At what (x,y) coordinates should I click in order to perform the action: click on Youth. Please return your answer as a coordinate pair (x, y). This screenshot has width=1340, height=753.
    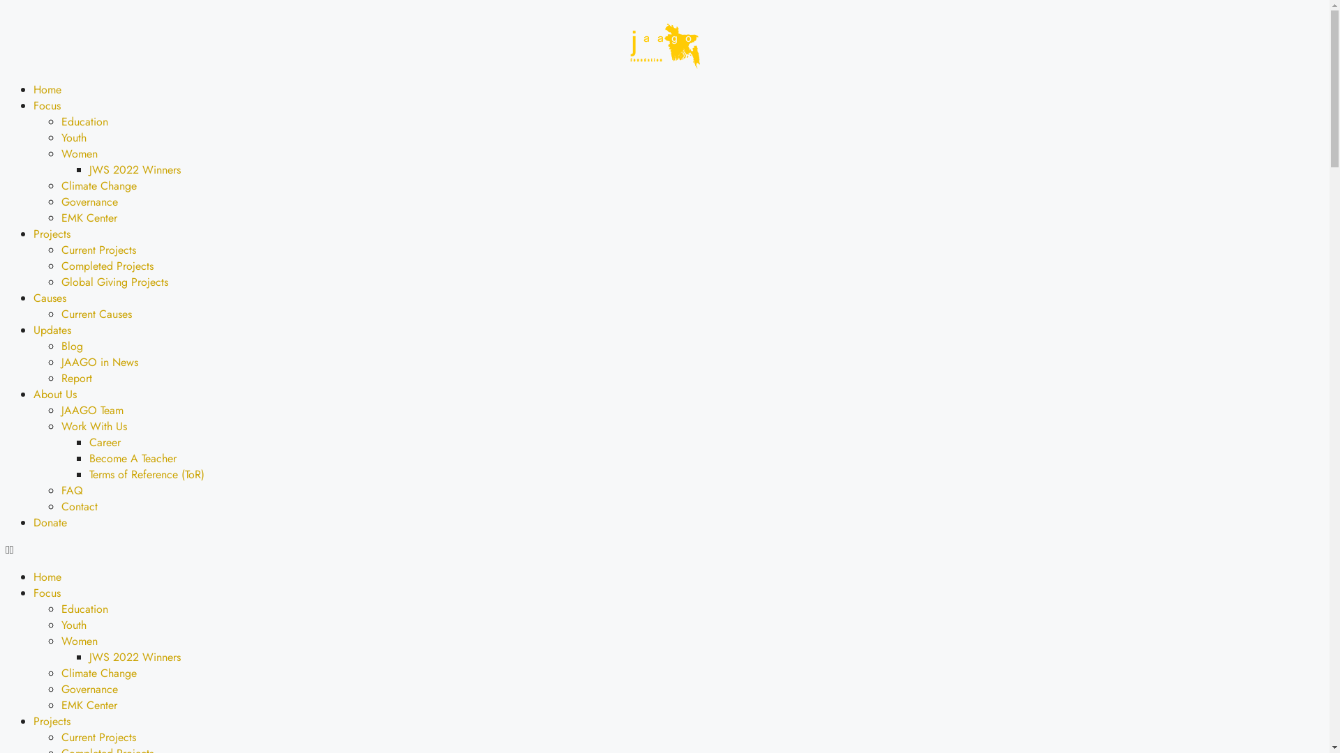
    Looking at the image, I should click on (74, 625).